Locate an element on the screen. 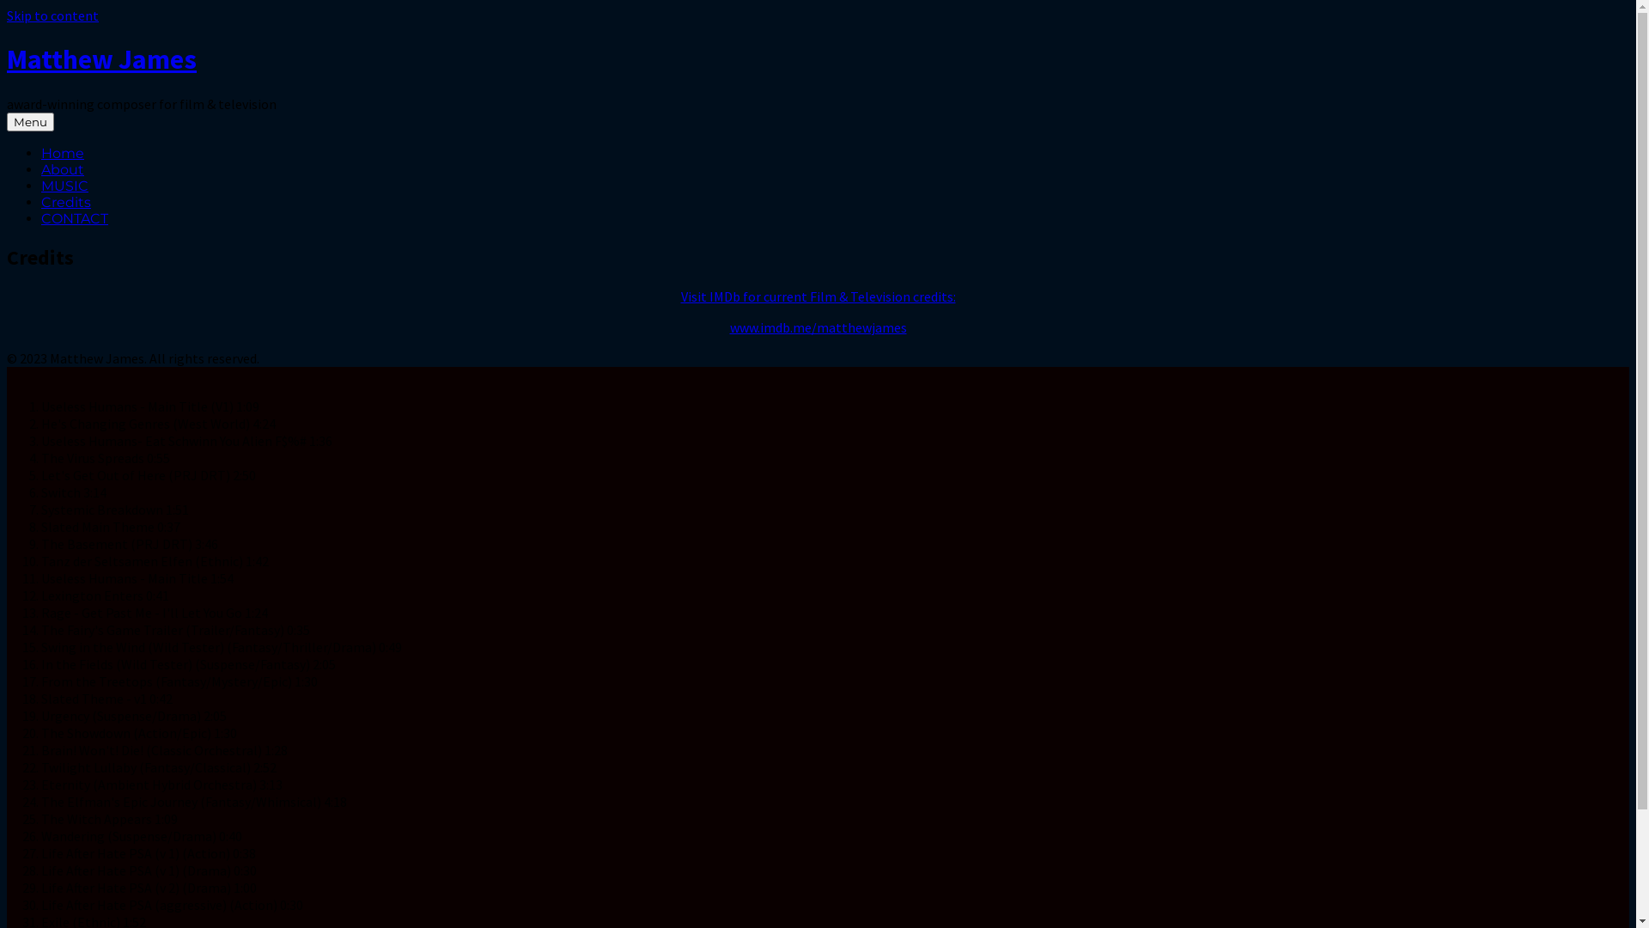 Image resolution: width=1649 pixels, height=928 pixels. Matthew James is located at coordinates (101, 59).